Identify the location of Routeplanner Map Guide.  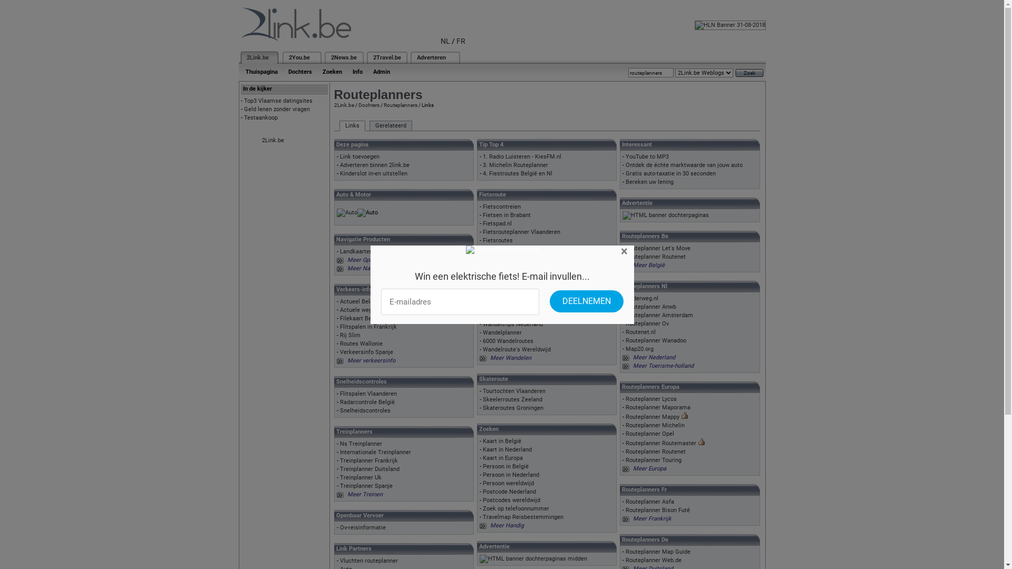
(658, 552).